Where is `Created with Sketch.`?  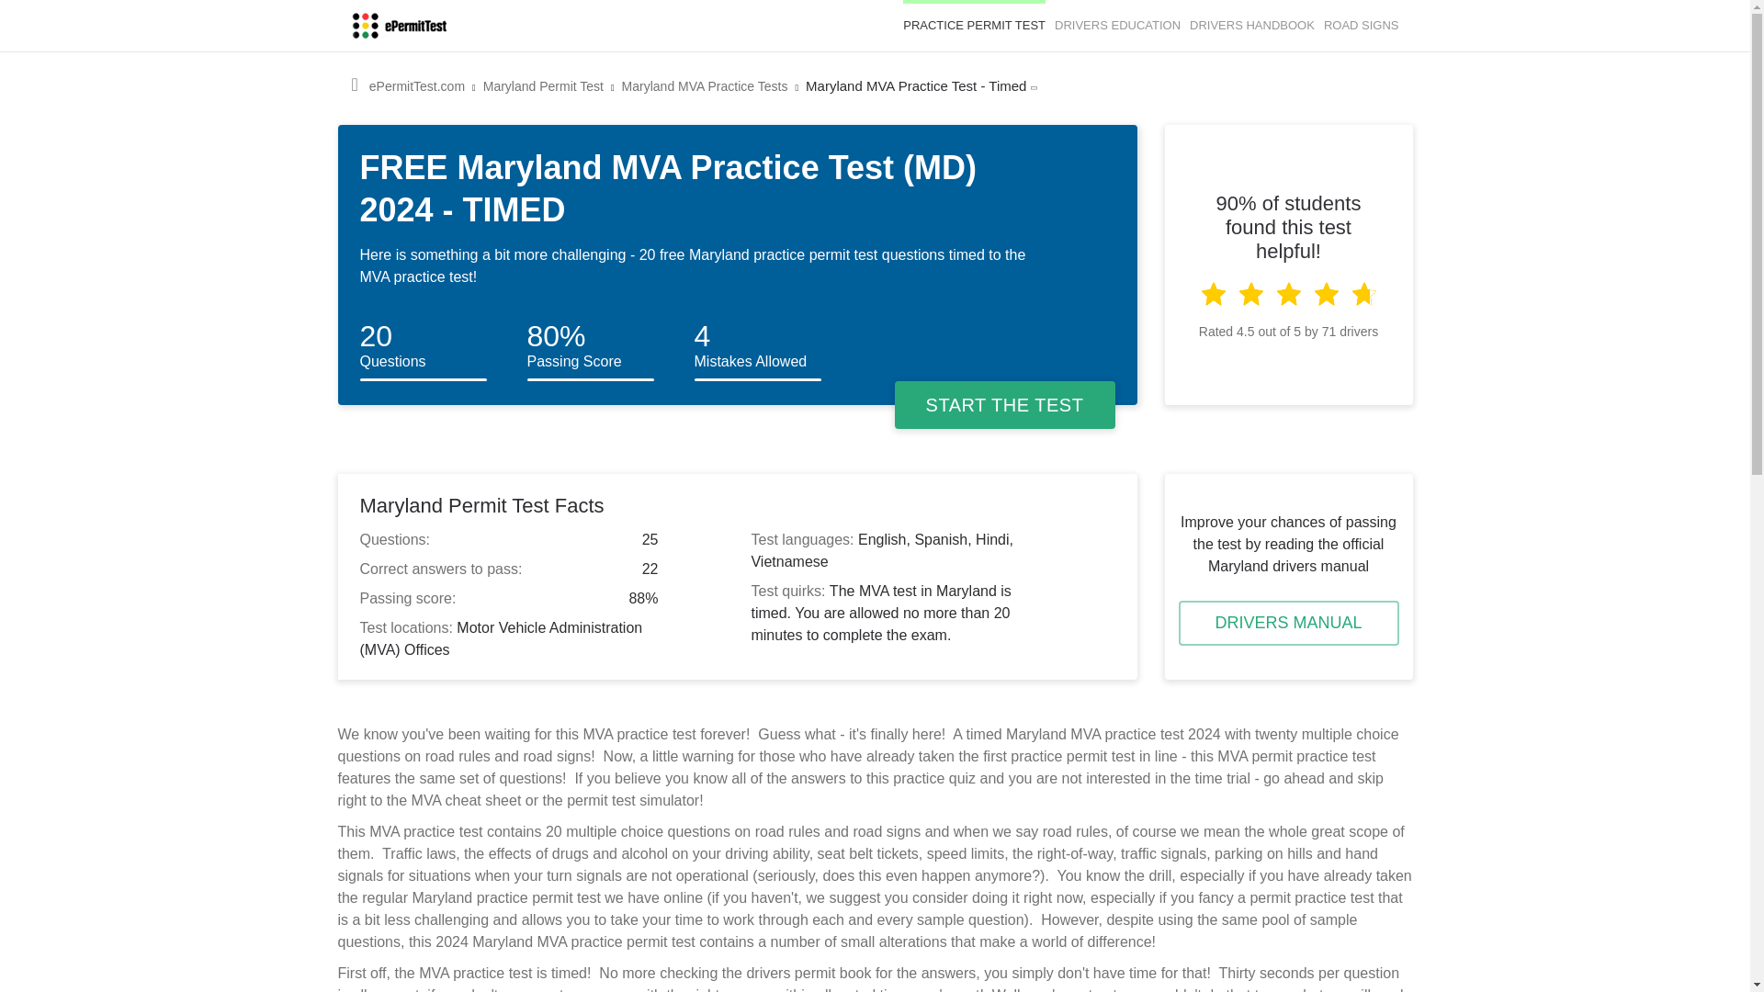
Created with Sketch. is located at coordinates (1363, 292).